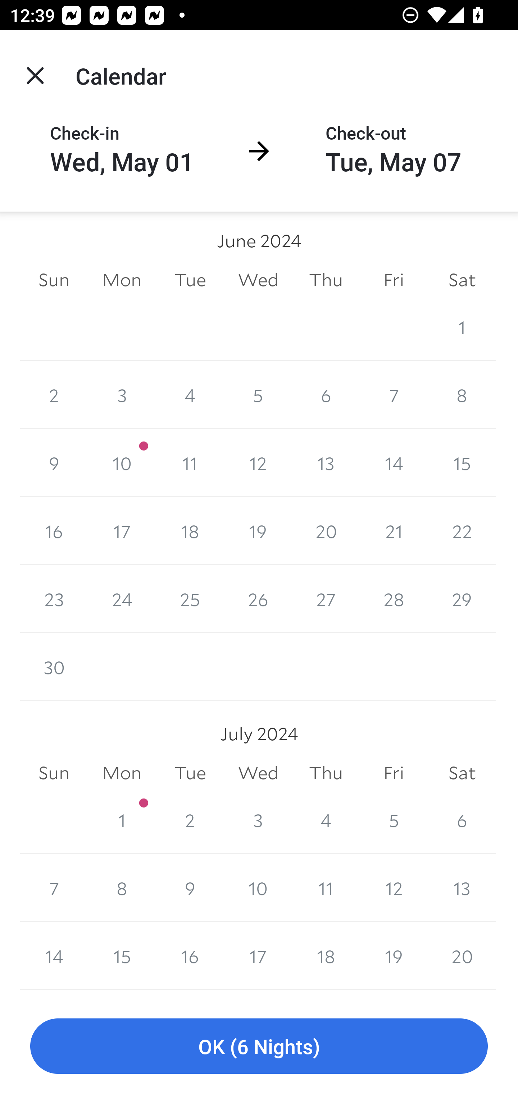  Describe the element at coordinates (462, 327) in the screenshot. I see `1 1 June 2024` at that location.